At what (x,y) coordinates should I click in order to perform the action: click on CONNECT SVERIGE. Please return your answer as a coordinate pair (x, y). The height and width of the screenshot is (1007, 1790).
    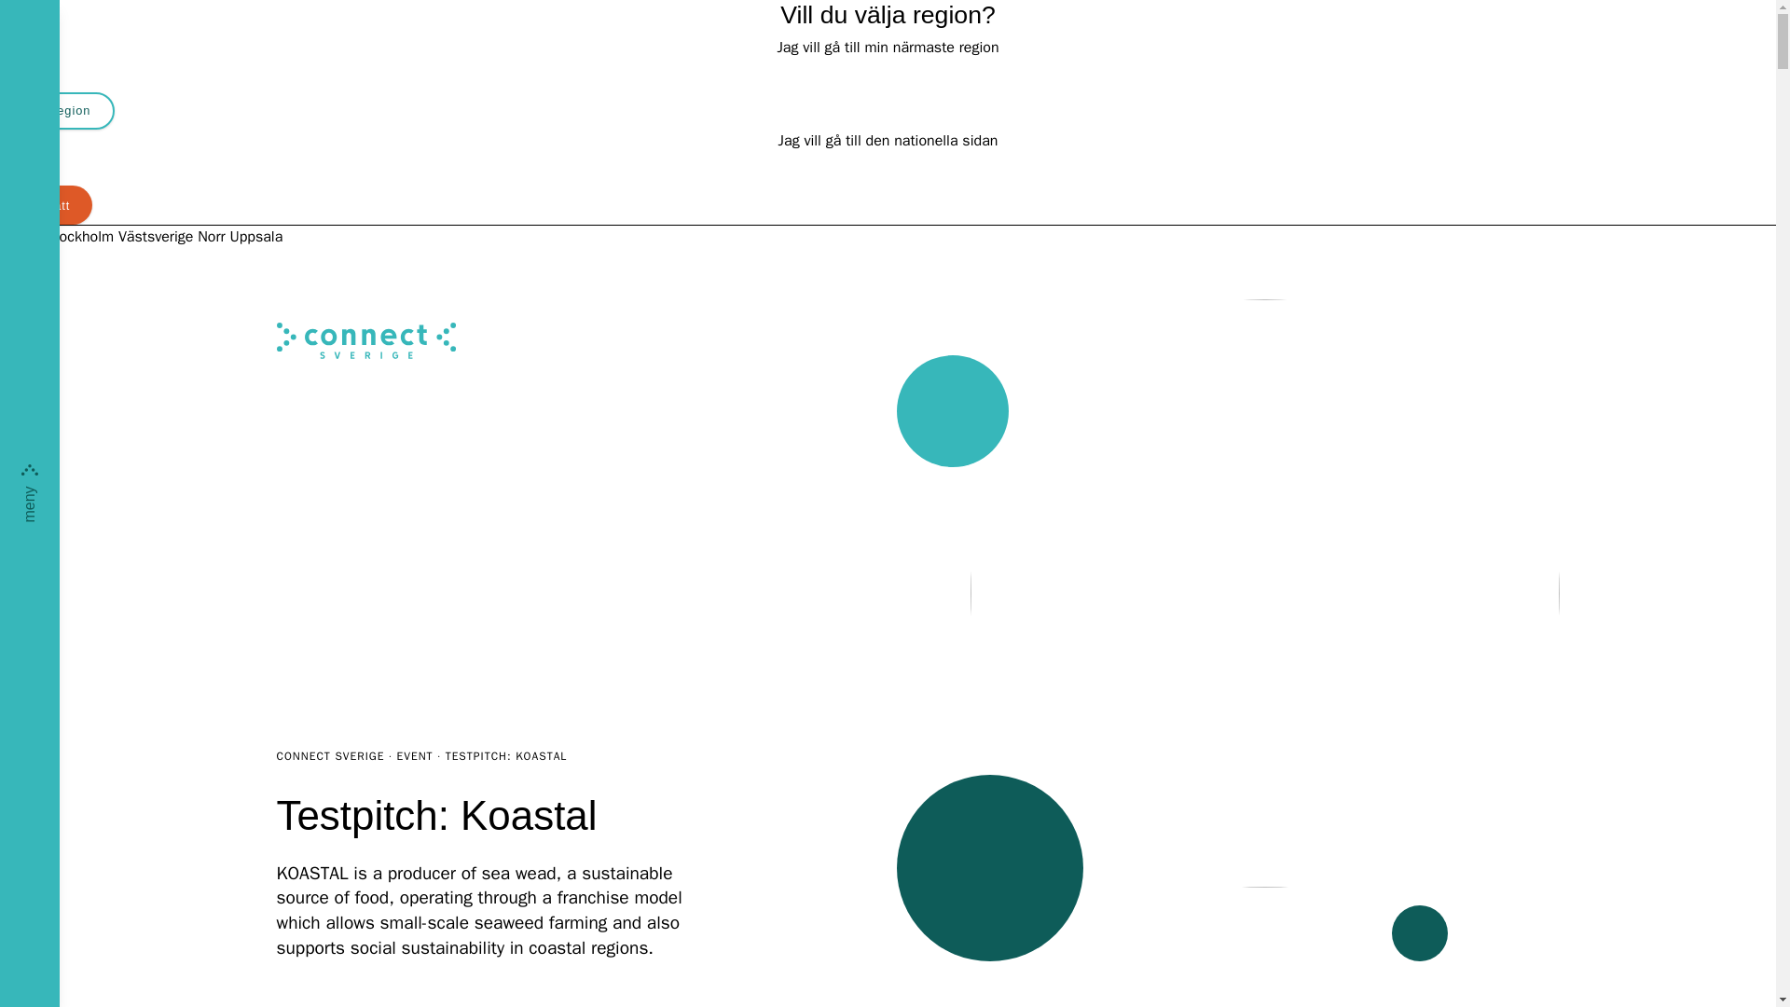
    Looking at the image, I should click on (330, 755).